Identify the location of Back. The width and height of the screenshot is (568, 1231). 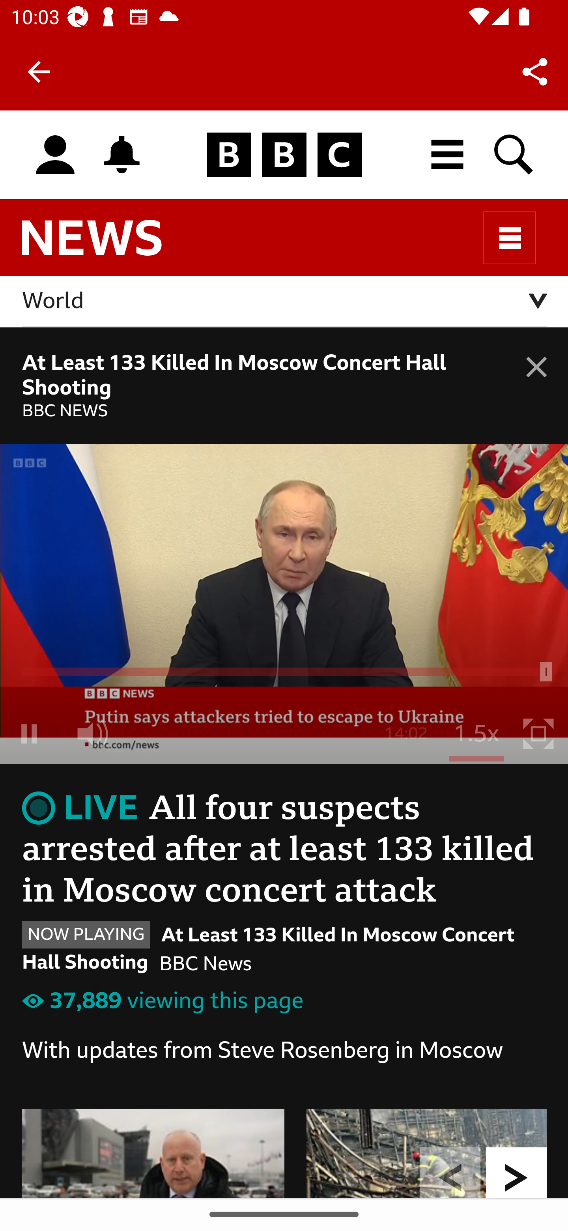
(39, 72).